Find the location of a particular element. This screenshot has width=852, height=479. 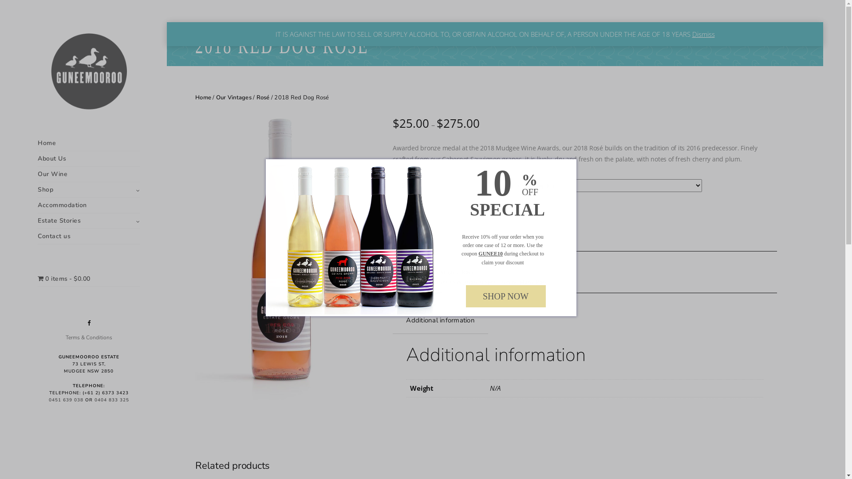

plum is located at coordinates (526, 282).